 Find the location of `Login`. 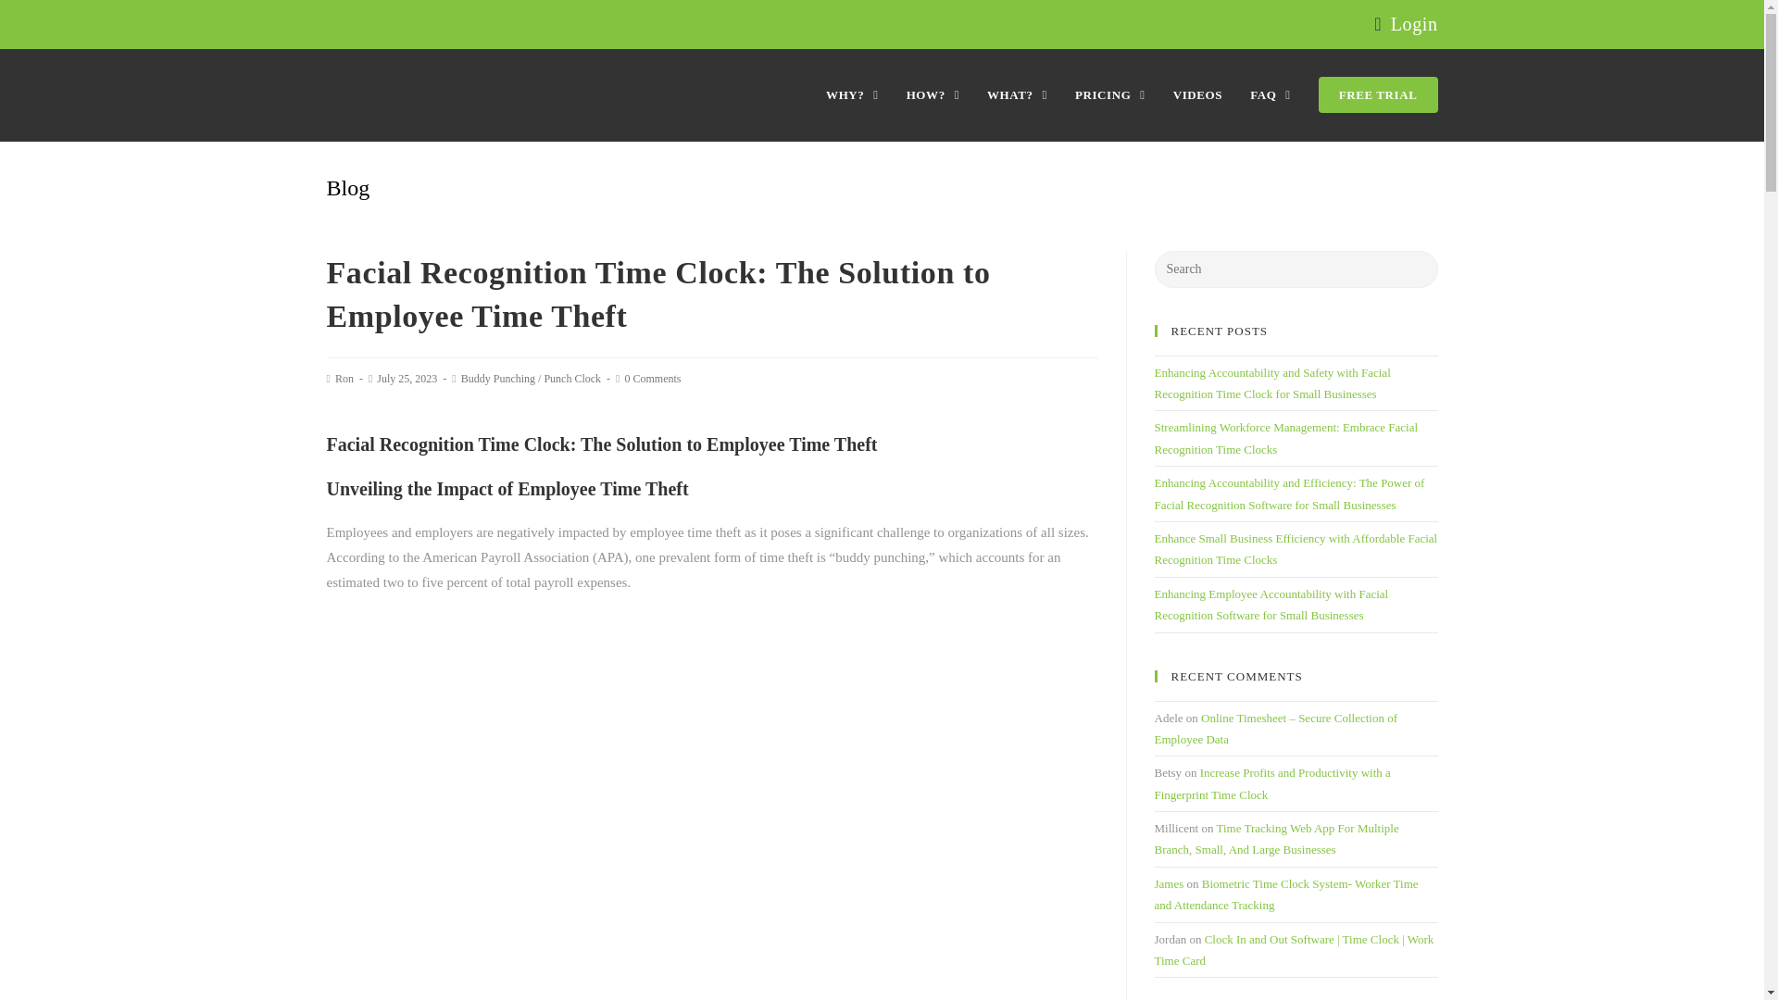

Login is located at coordinates (1414, 24).